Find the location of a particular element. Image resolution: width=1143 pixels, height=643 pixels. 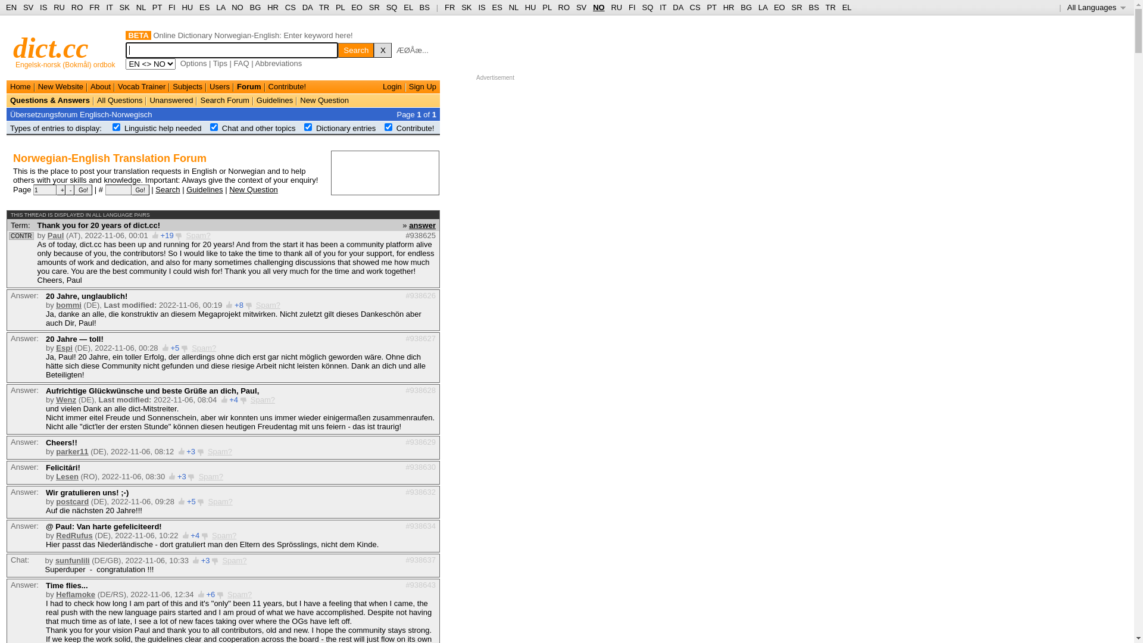

HU is located at coordinates (531, 7).